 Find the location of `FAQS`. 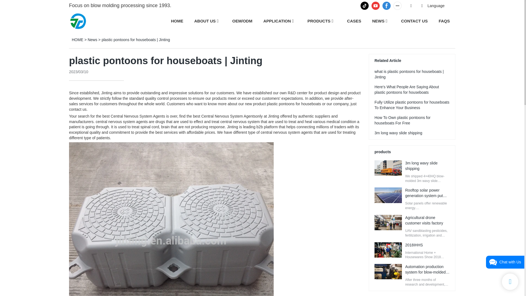

FAQS is located at coordinates (444, 21).